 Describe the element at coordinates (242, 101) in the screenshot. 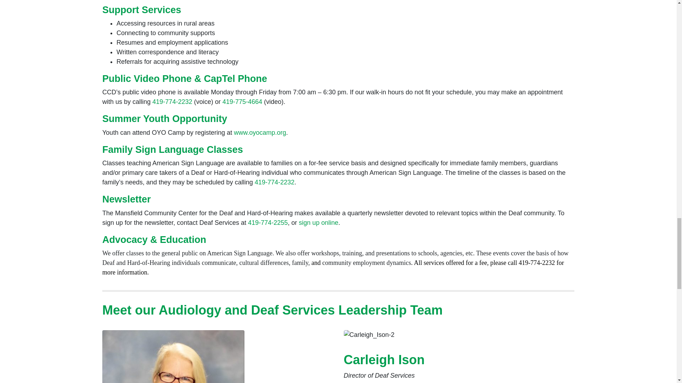

I see `419-775-4664` at that location.